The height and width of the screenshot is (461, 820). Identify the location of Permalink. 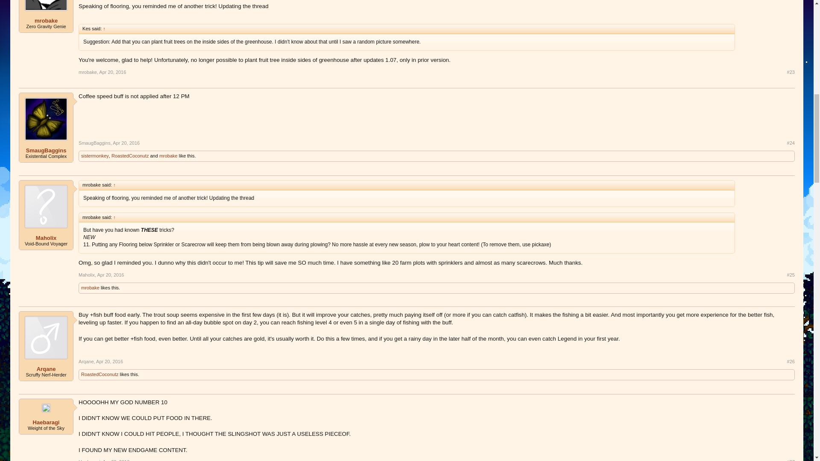
(791, 72).